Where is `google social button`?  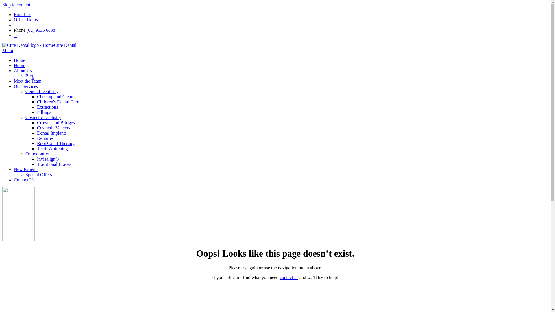 google social button is located at coordinates (33, 25).